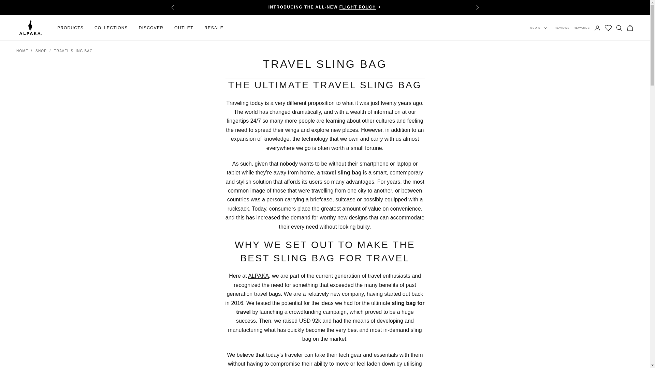  Describe the element at coordinates (358, 7) in the screenshot. I see `FLIGHT POUCH` at that location.